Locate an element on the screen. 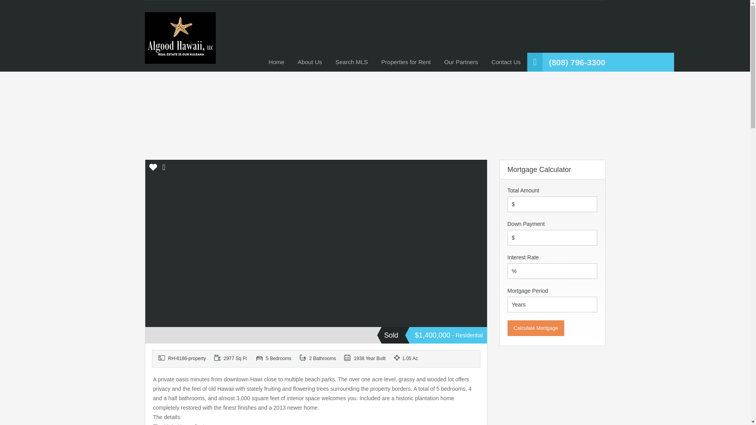 This screenshot has height=425, width=756. Lot Size is located at coordinates (411, 358).